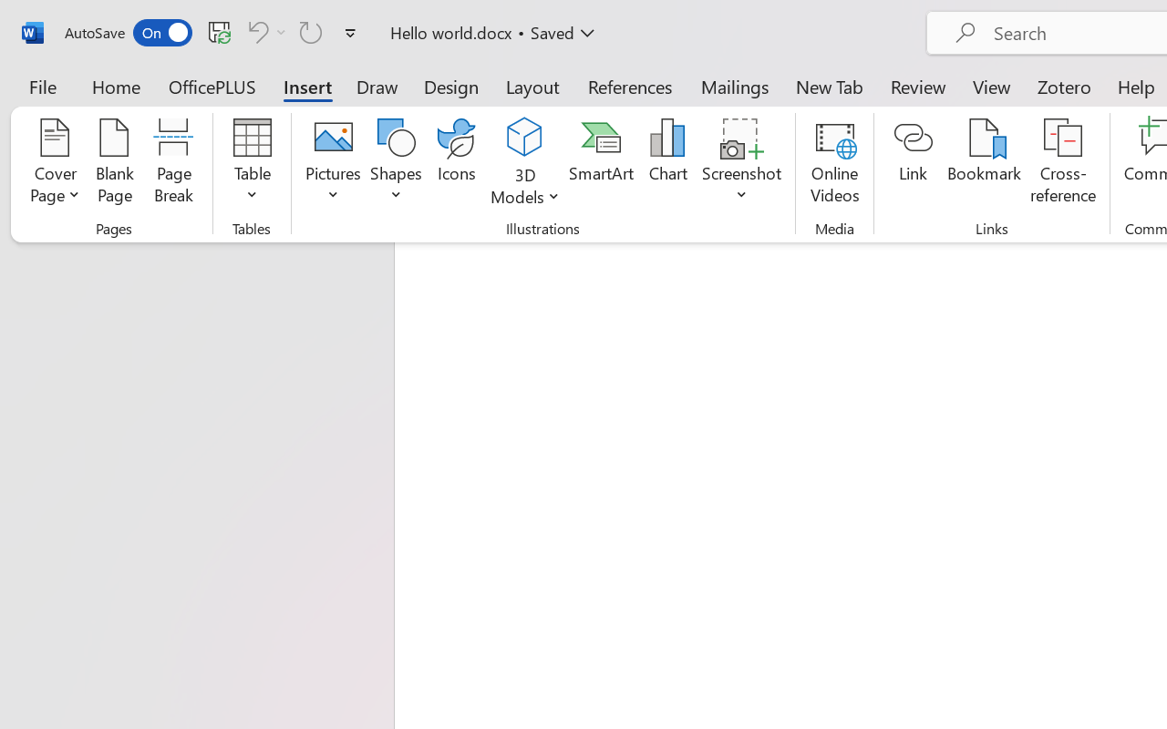 The height and width of the screenshot is (729, 1167). Describe the element at coordinates (377, 86) in the screenshot. I see `Draw` at that location.